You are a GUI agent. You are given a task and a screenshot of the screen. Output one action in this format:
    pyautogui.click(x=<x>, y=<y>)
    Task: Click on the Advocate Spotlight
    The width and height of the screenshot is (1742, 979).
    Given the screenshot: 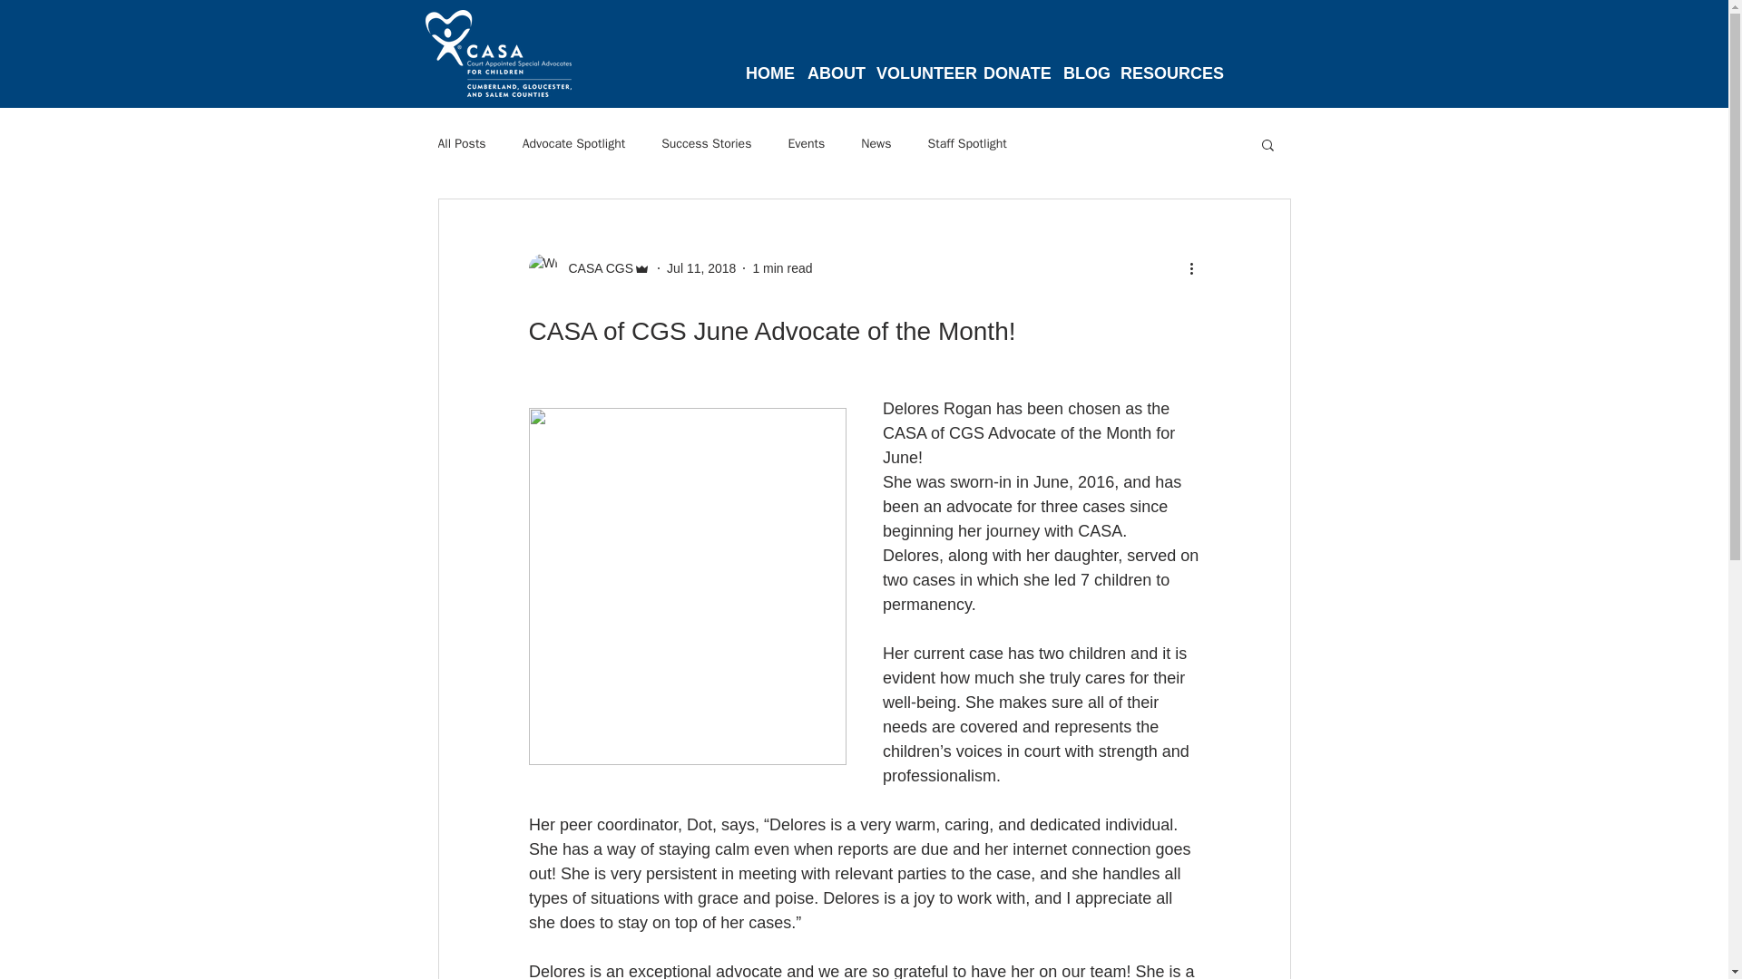 What is the action you would take?
    pyautogui.click(x=573, y=144)
    